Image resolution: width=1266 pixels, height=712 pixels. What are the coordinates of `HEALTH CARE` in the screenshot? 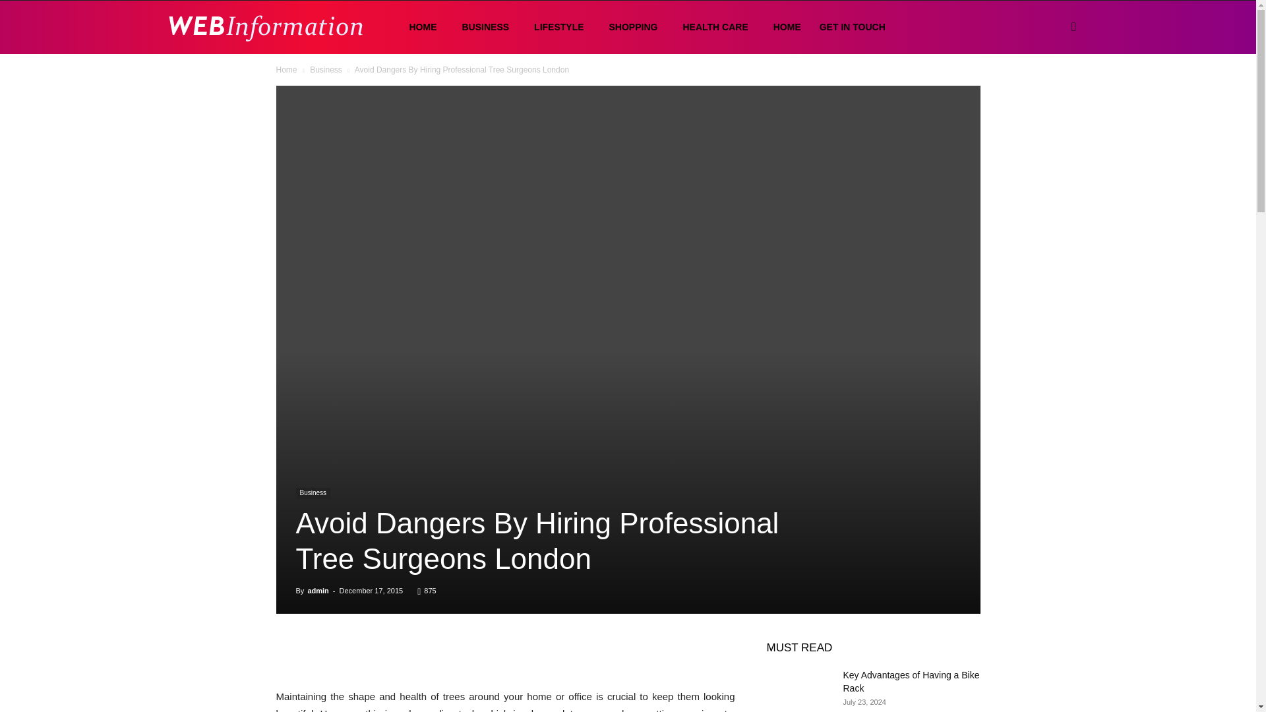 It's located at (712, 28).